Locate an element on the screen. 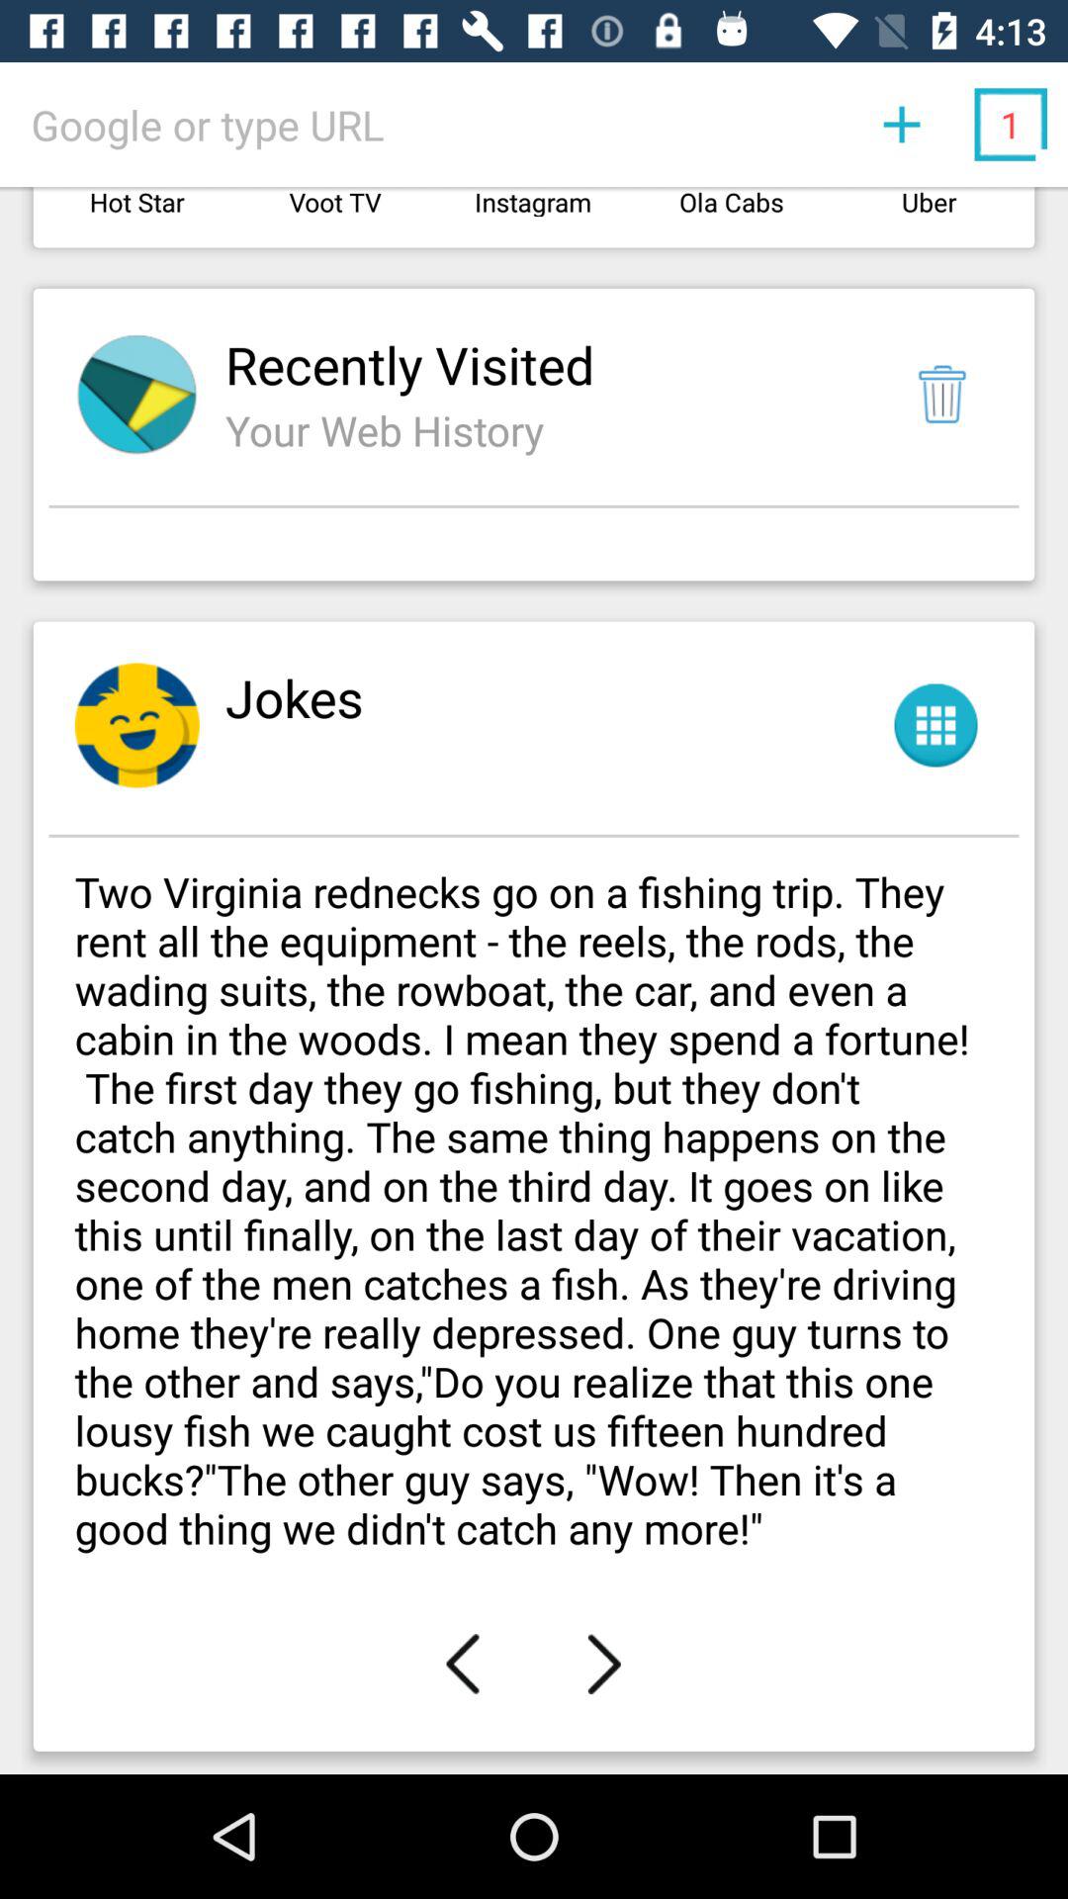  turn on item below two virginia rednecks is located at coordinates (603, 1664).